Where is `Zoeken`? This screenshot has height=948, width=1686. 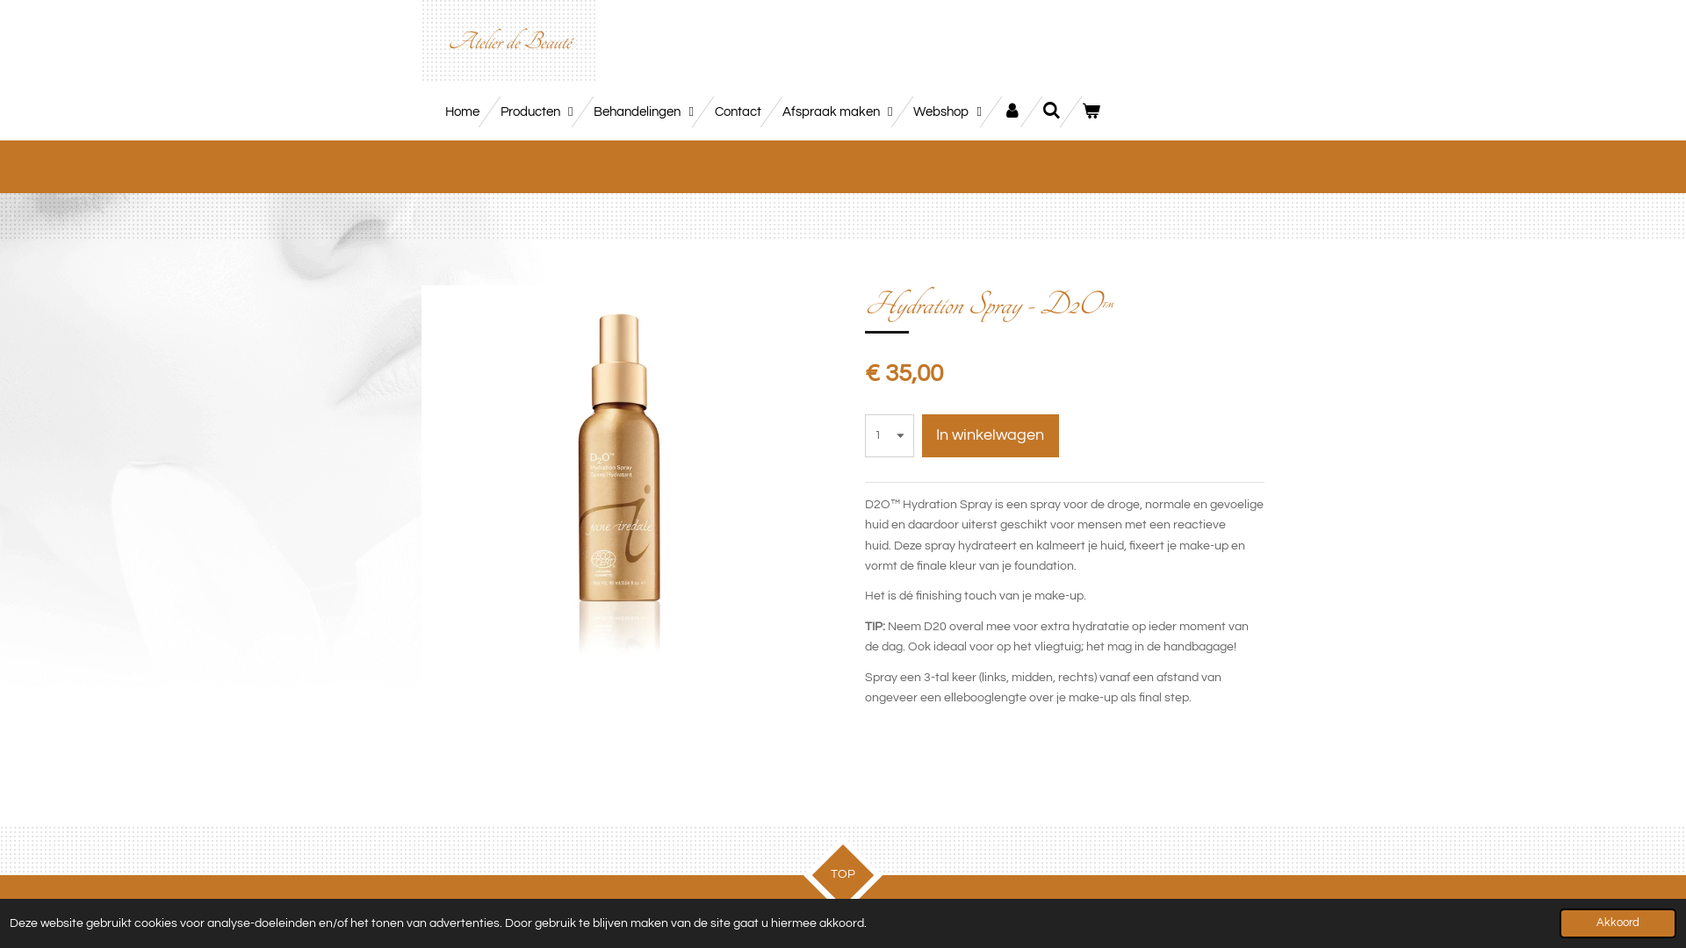
Zoeken is located at coordinates (1052, 112).